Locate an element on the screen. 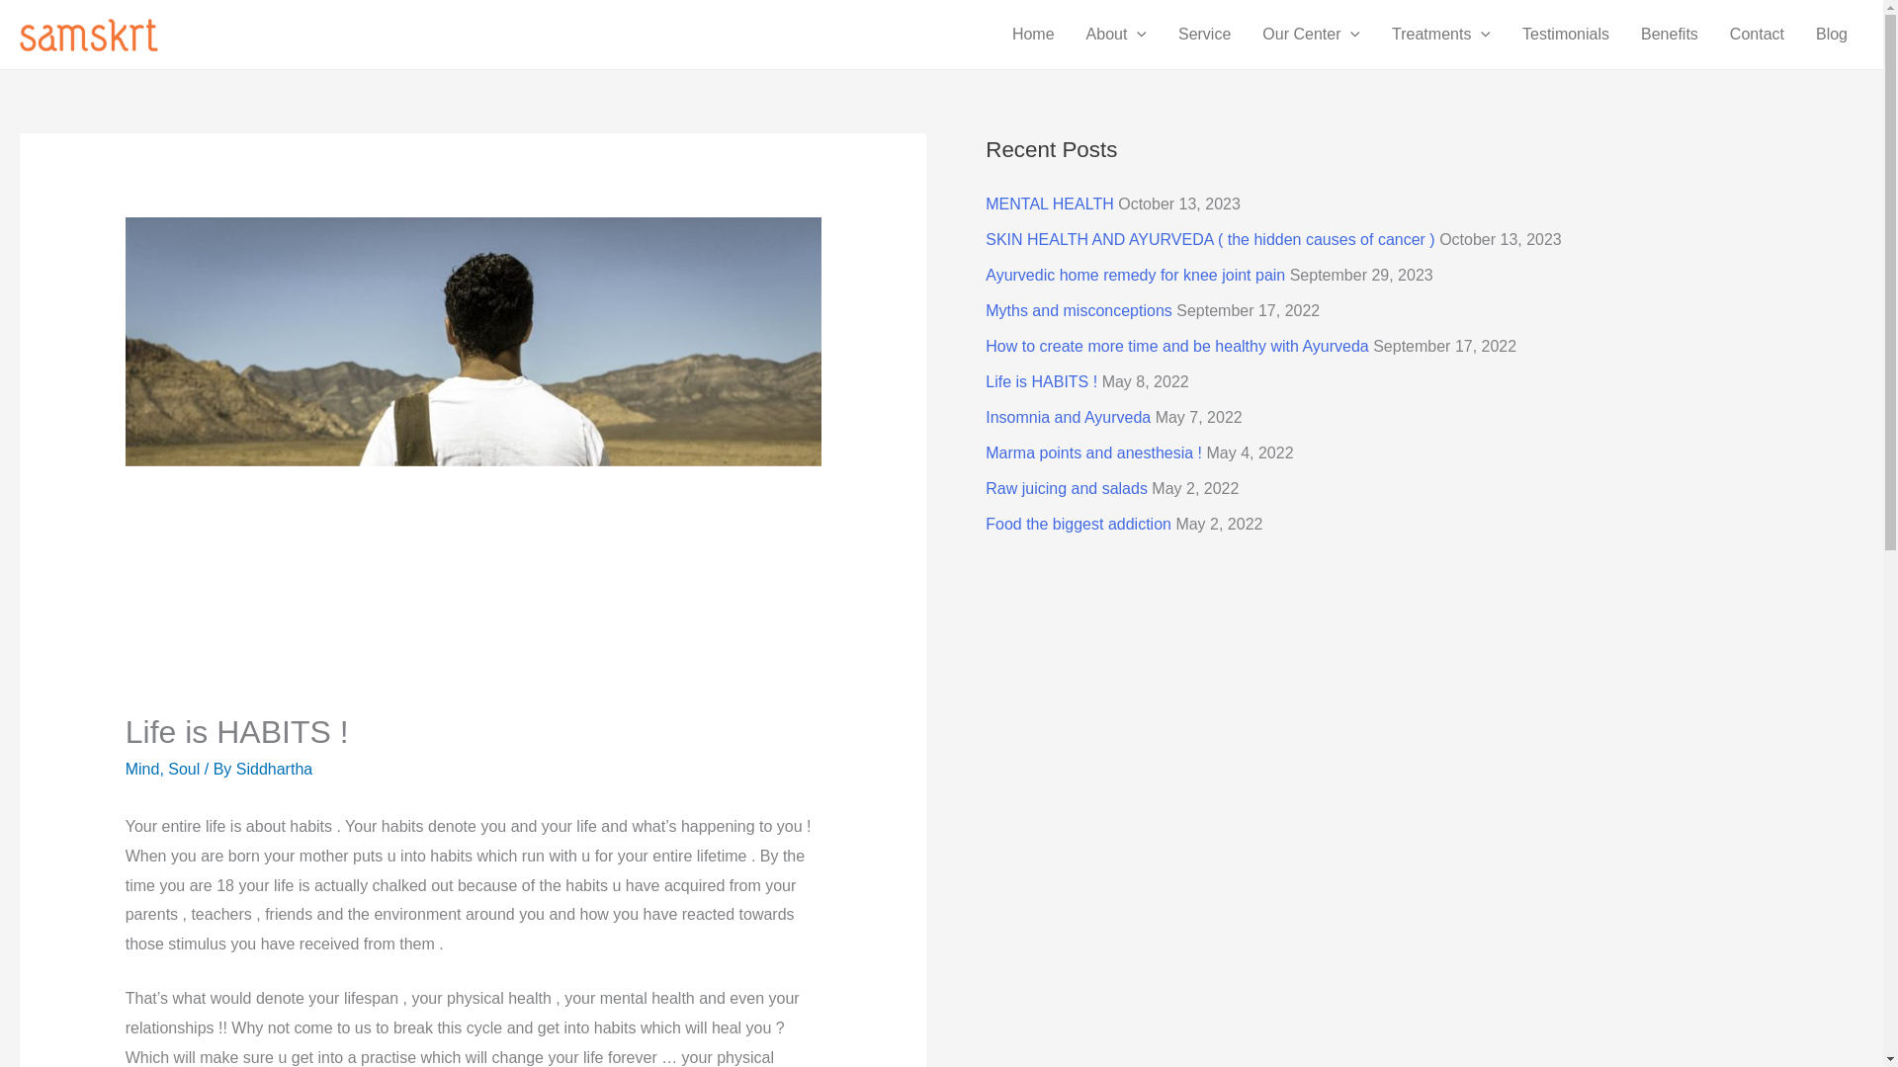 The height and width of the screenshot is (1067, 1898). Contact is located at coordinates (1756, 35).